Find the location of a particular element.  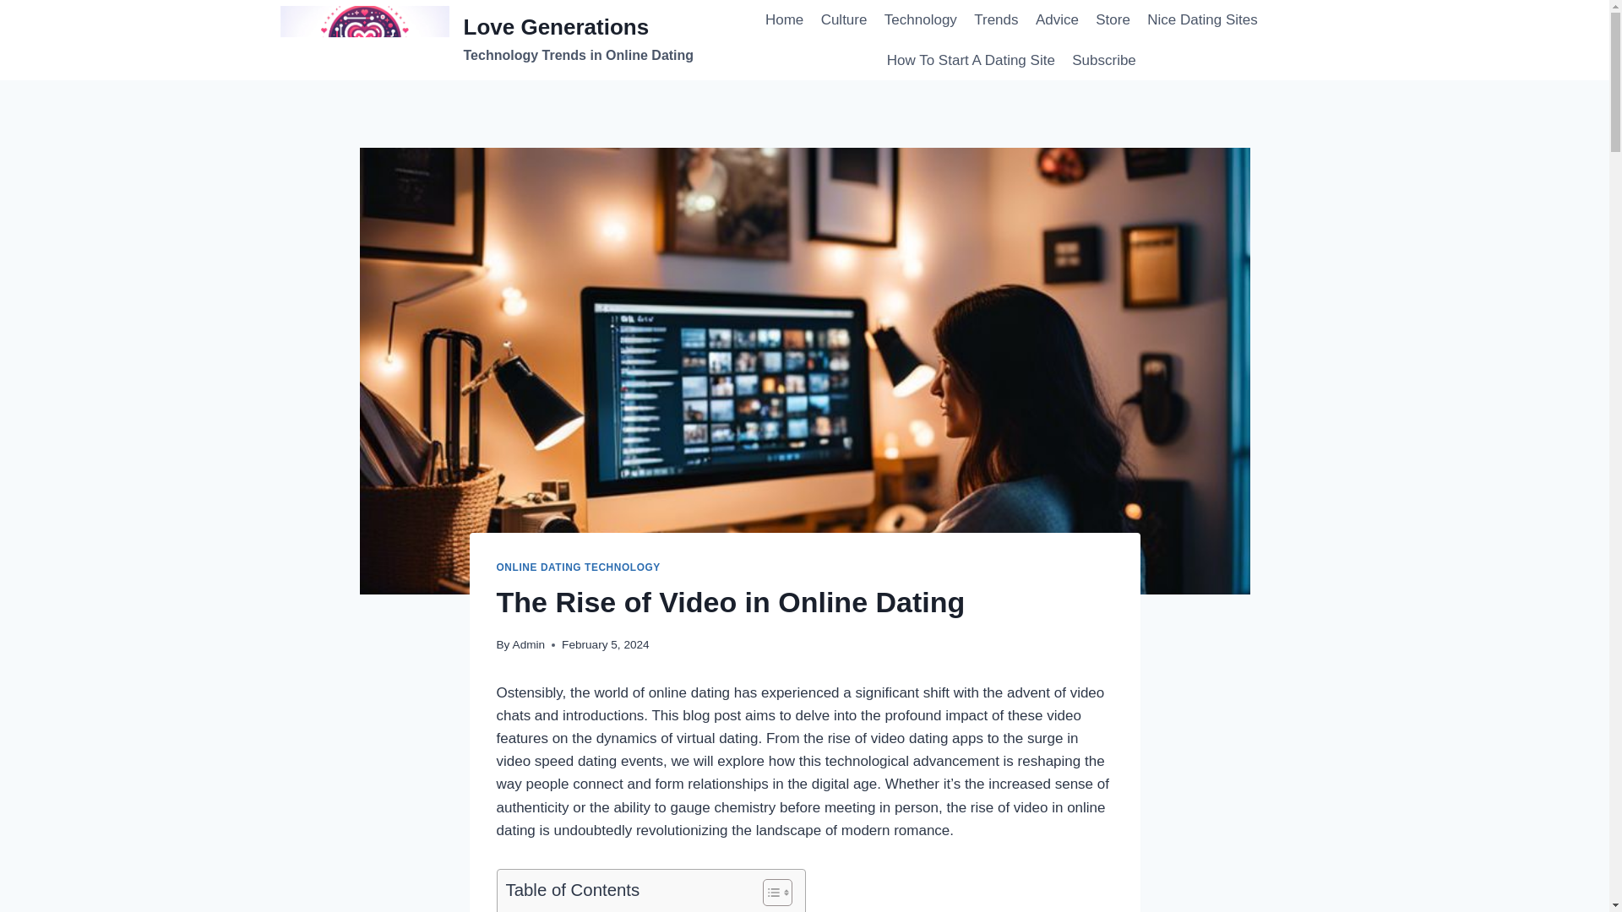

Video Integration in Dating Platforms is located at coordinates (487, 39).